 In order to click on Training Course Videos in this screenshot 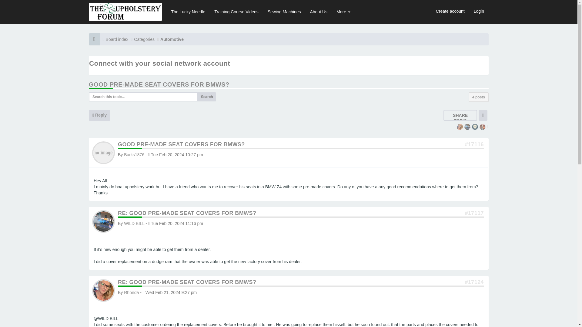, I will do `click(236, 12)`.